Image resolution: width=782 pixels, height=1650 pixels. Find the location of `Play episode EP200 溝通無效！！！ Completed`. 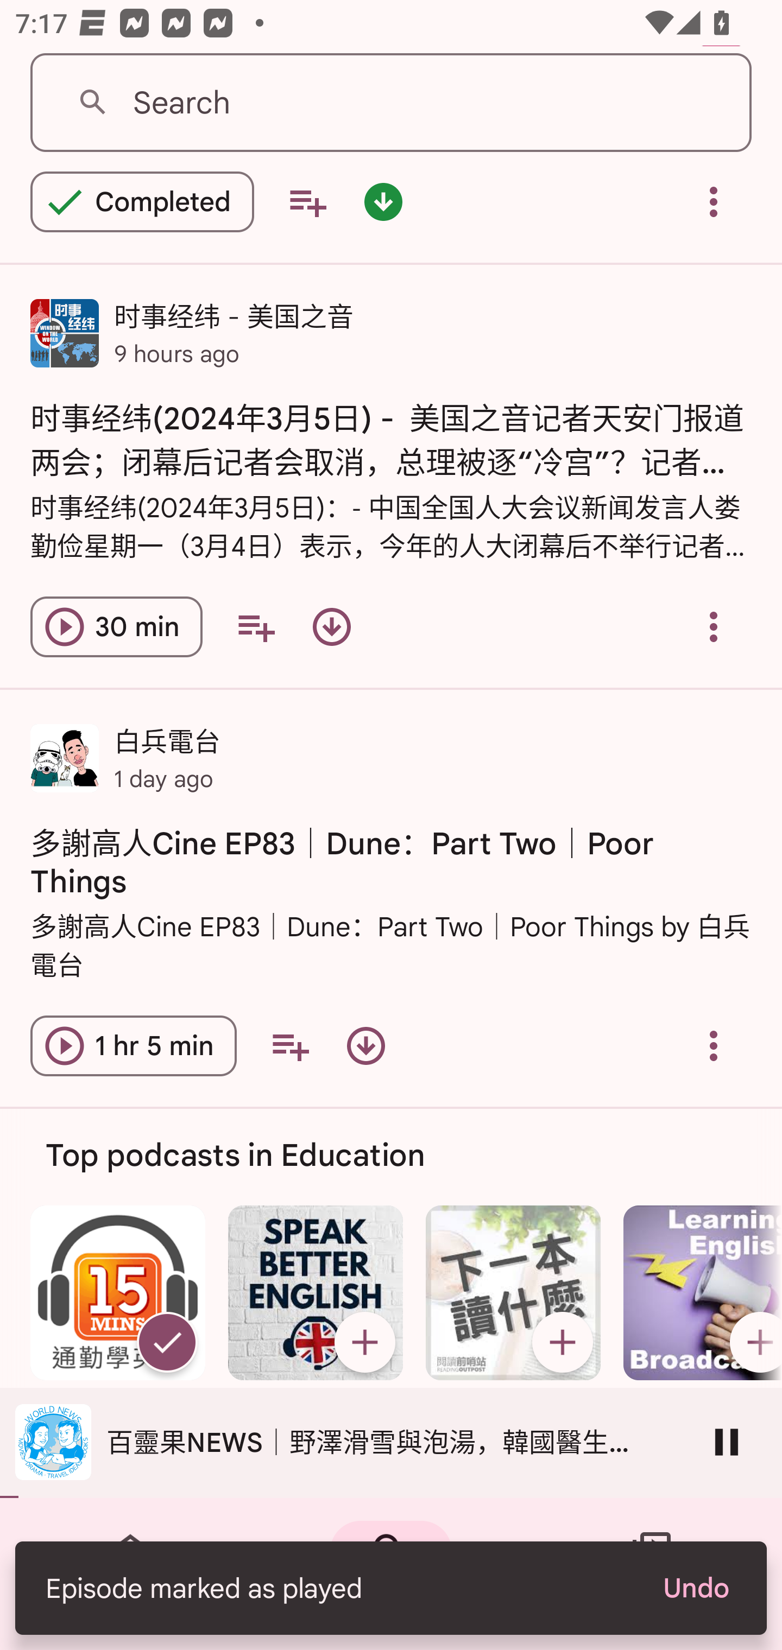

Play episode EP200 溝通無效！！！ Completed is located at coordinates (142, 204).